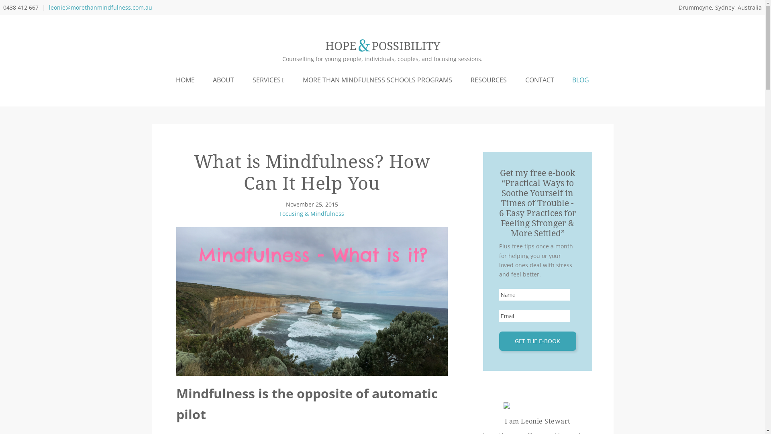 This screenshot has width=771, height=434. Describe the element at coordinates (224, 80) in the screenshot. I see `ABOUT` at that location.